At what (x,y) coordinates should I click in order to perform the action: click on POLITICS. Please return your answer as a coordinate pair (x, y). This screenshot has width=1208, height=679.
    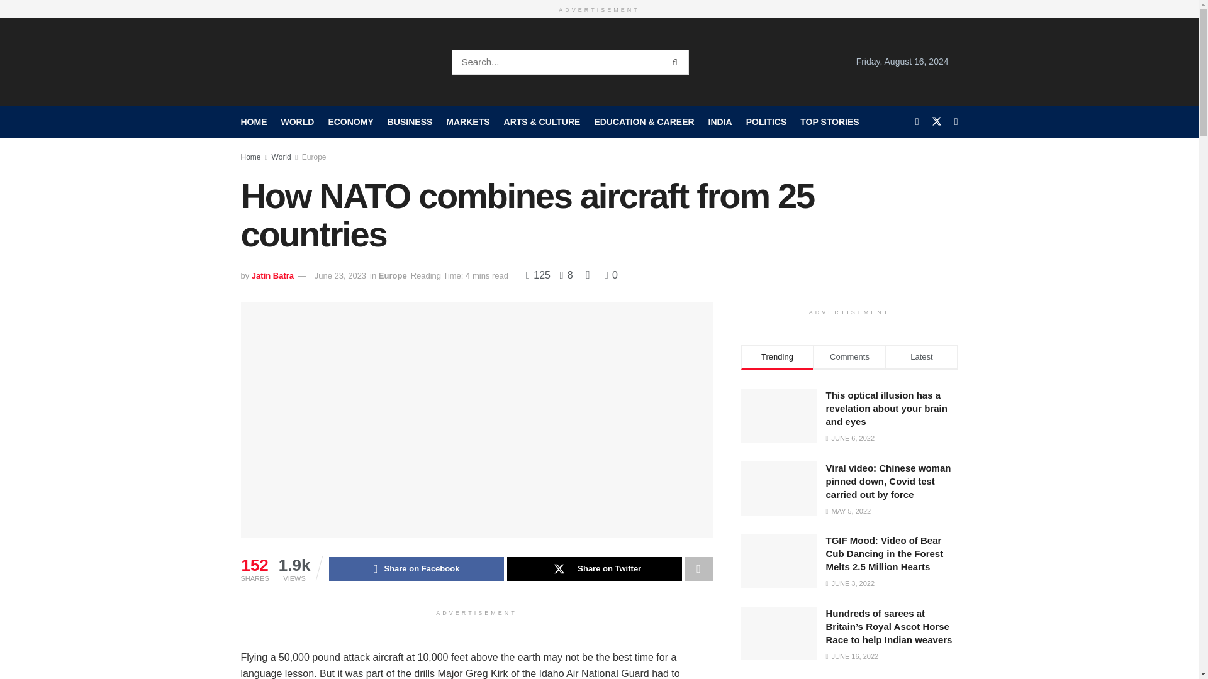
    Looking at the image, I should click on (766, 121).